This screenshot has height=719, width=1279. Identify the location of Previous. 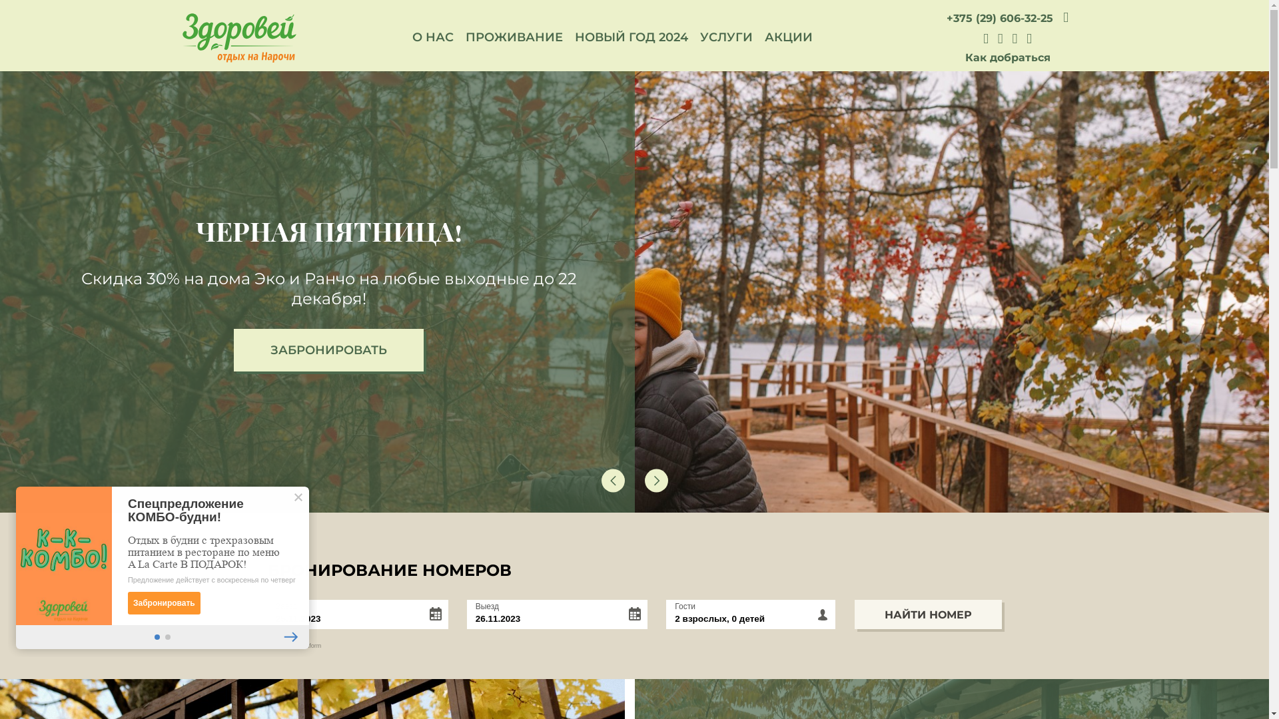
(613, 481).